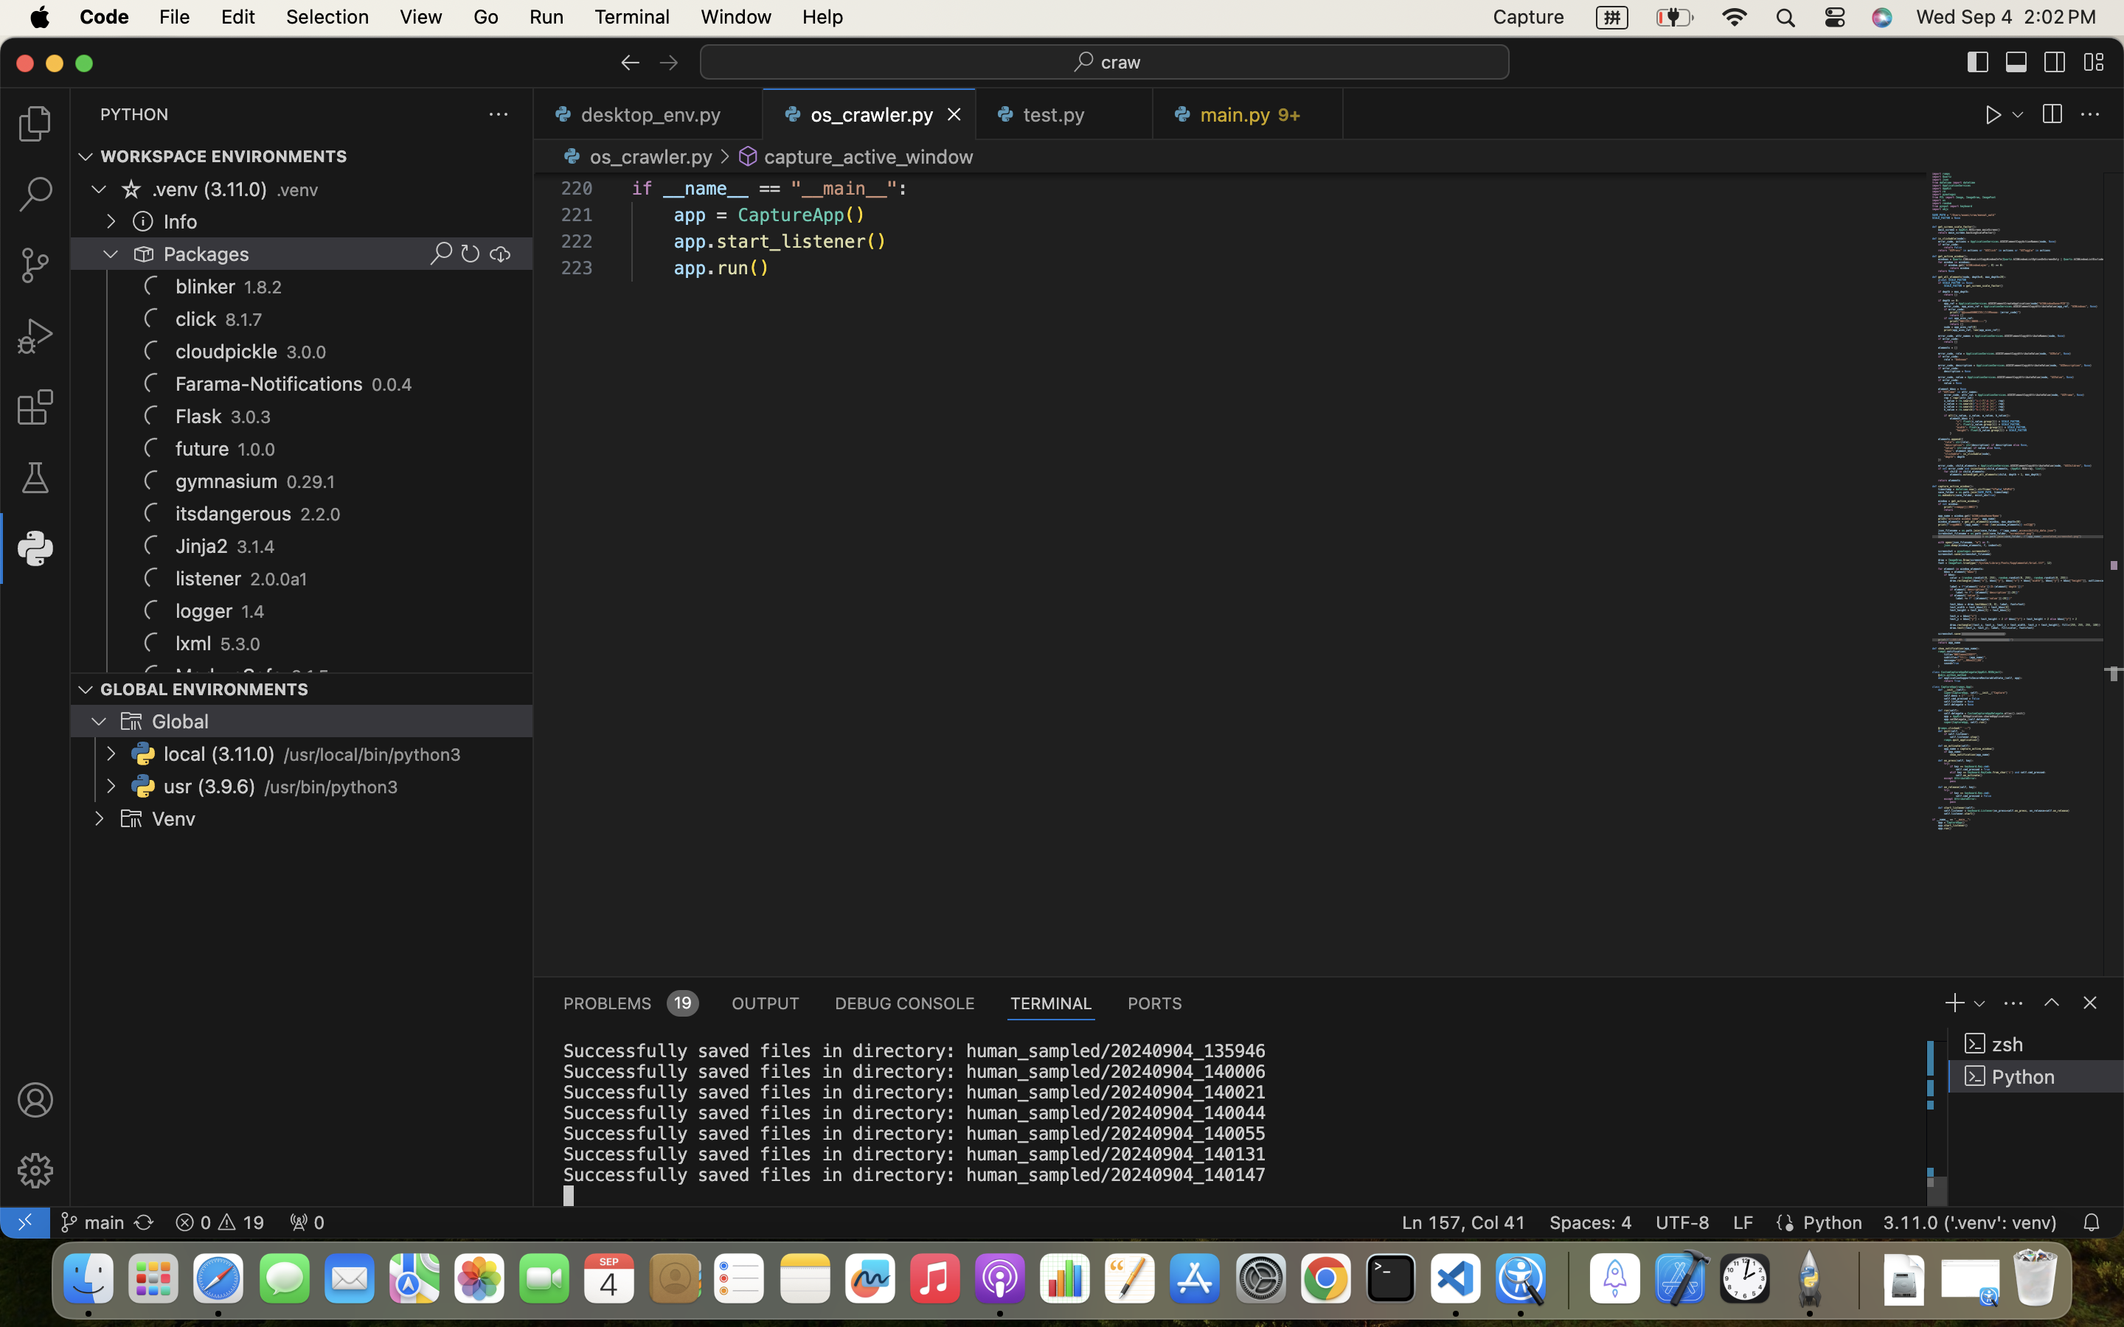 The width and height of the screenshot is (2124, 1327). What do you see at coordinates (155, 286) in the screenshot?
I see `` at bounding box center [155, 286].